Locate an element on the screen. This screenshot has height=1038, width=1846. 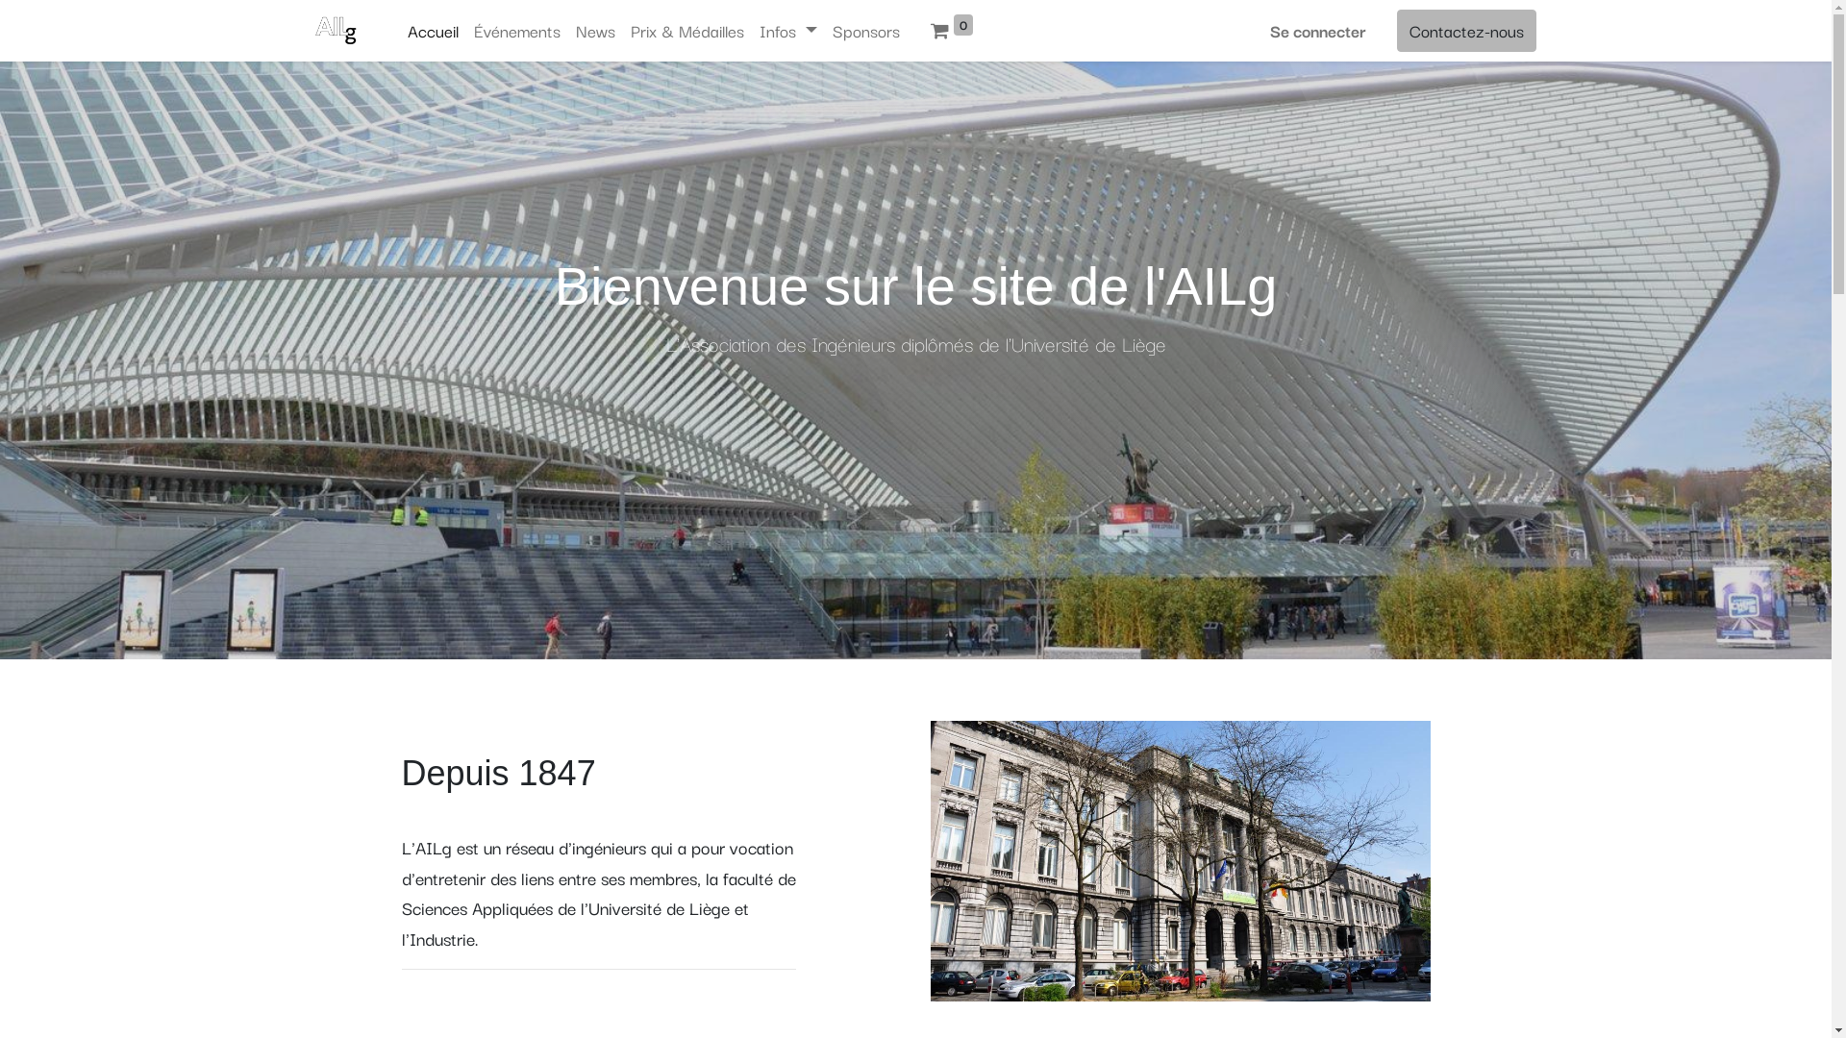
Infos is located at coordinates (788, 31).